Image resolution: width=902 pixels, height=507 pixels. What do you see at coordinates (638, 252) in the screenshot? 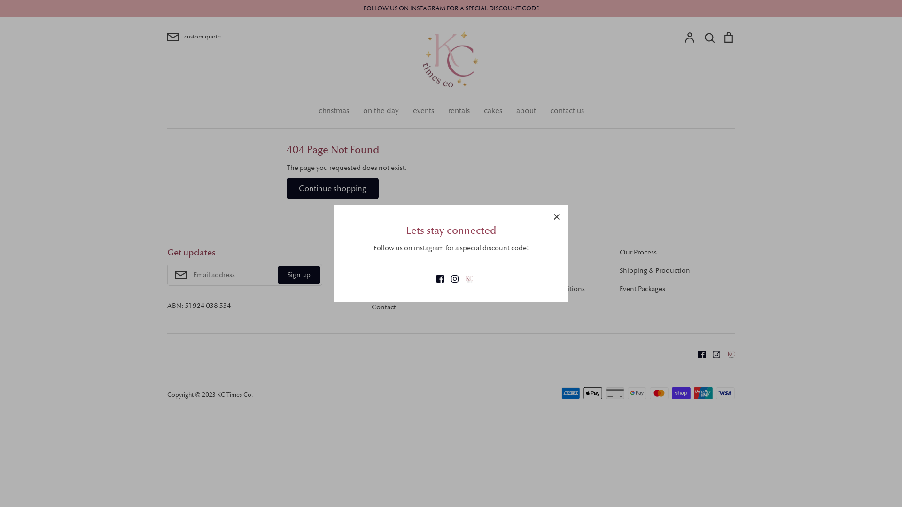
I see `Our Process` at bounding box center [638, 252].